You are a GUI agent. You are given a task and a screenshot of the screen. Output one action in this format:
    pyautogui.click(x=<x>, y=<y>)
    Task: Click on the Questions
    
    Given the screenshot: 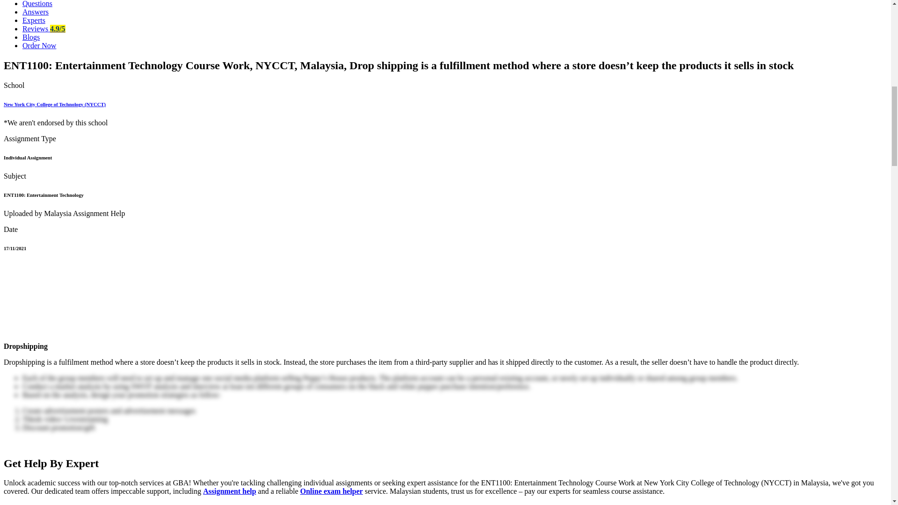 What is the action you would take?
    pyautogui.click(x=37, y=4)
    